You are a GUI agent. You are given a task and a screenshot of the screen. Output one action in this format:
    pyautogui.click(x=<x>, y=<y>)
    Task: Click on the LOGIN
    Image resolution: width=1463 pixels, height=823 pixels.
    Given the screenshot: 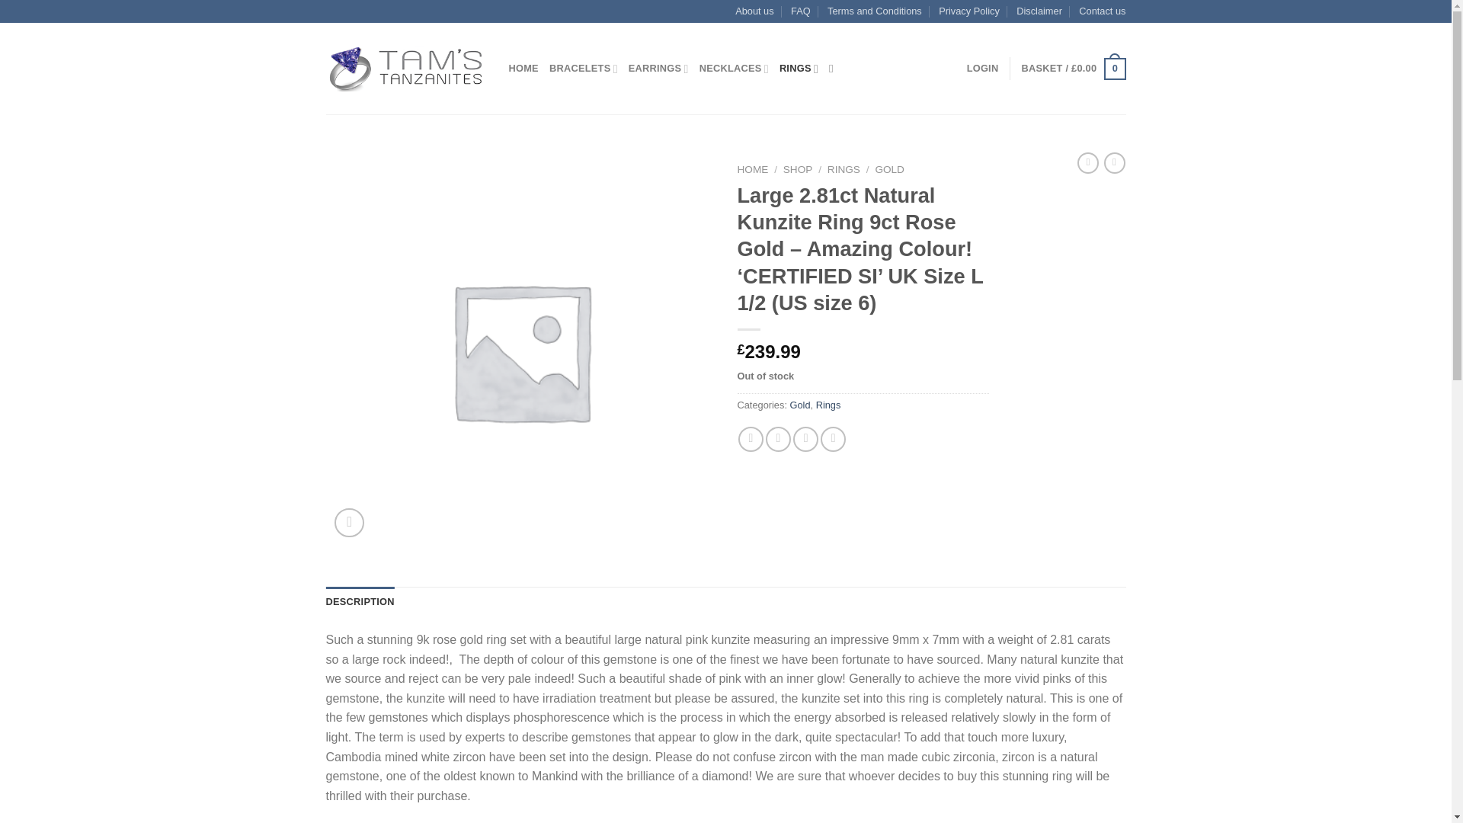 What is the action you would take?
    pyautogui.click(x=983, y=69)
    